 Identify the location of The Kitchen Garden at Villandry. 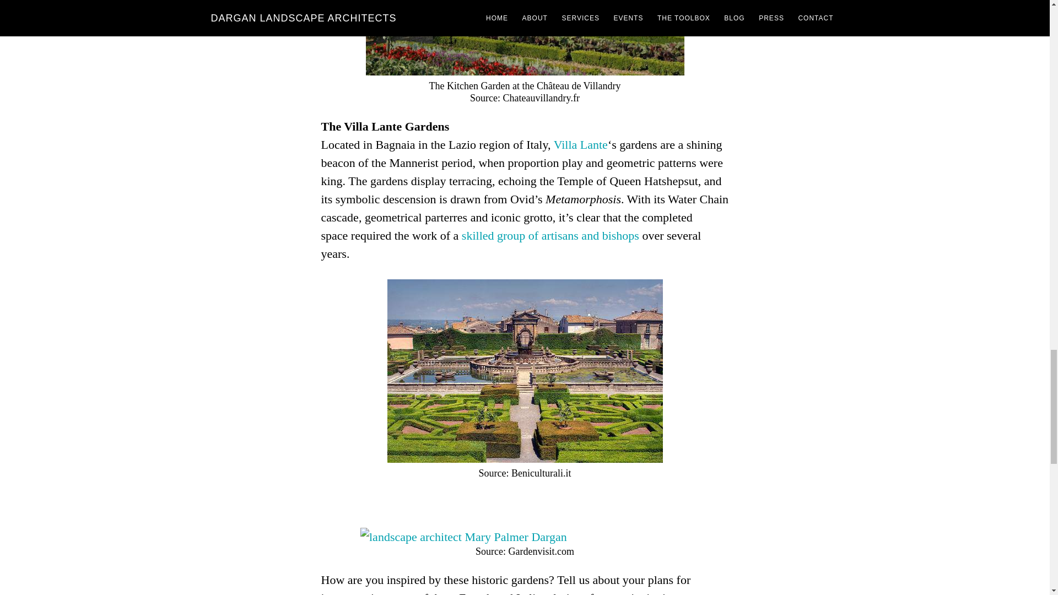
(525, 37).